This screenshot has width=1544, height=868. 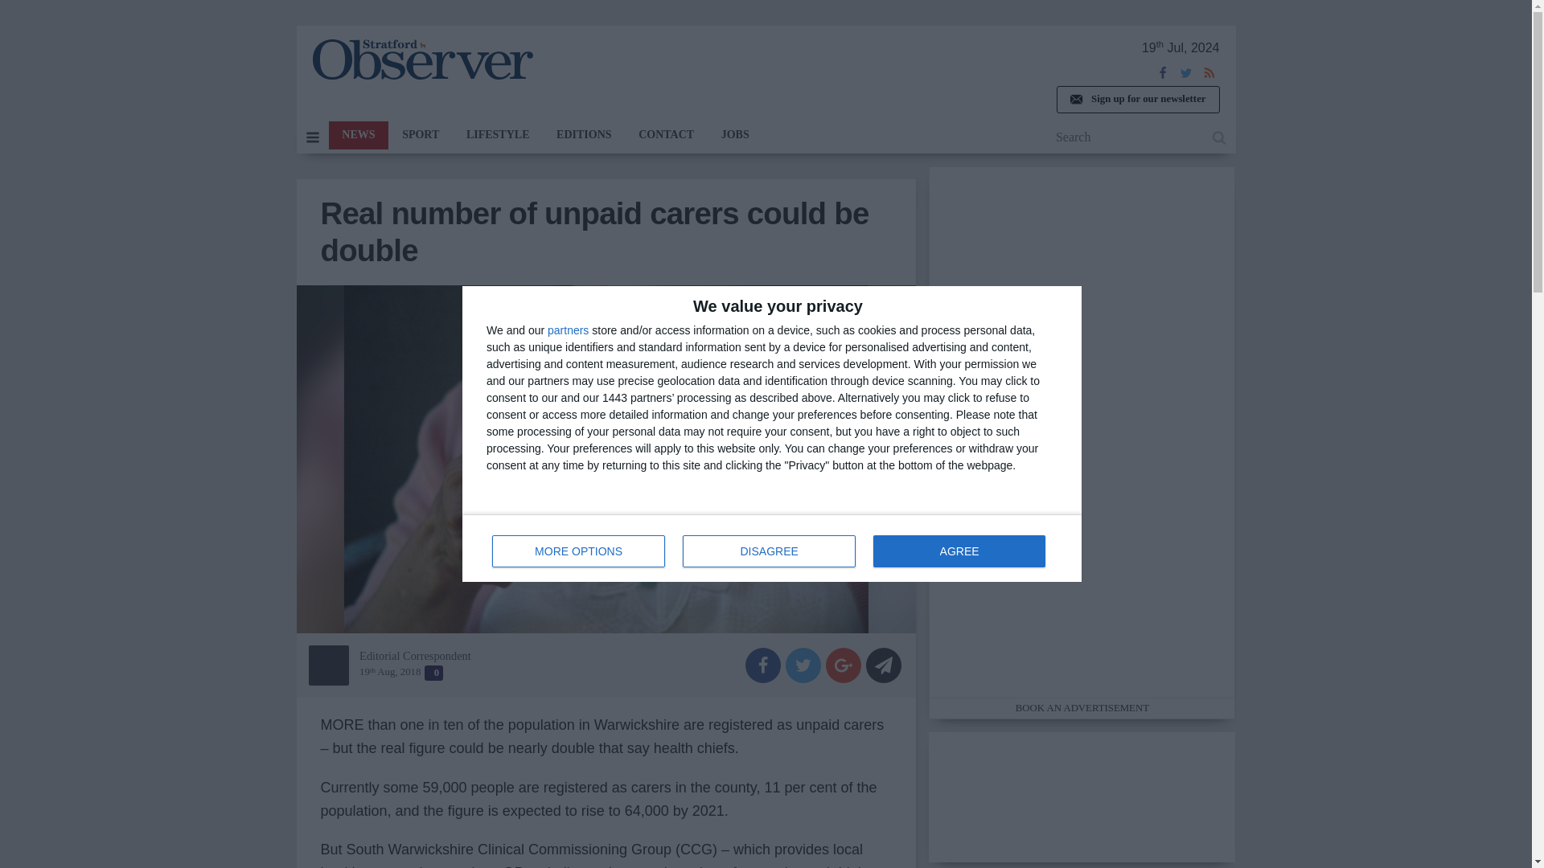 I want to click on The Stratford Observer, so click(x=420, y=135).